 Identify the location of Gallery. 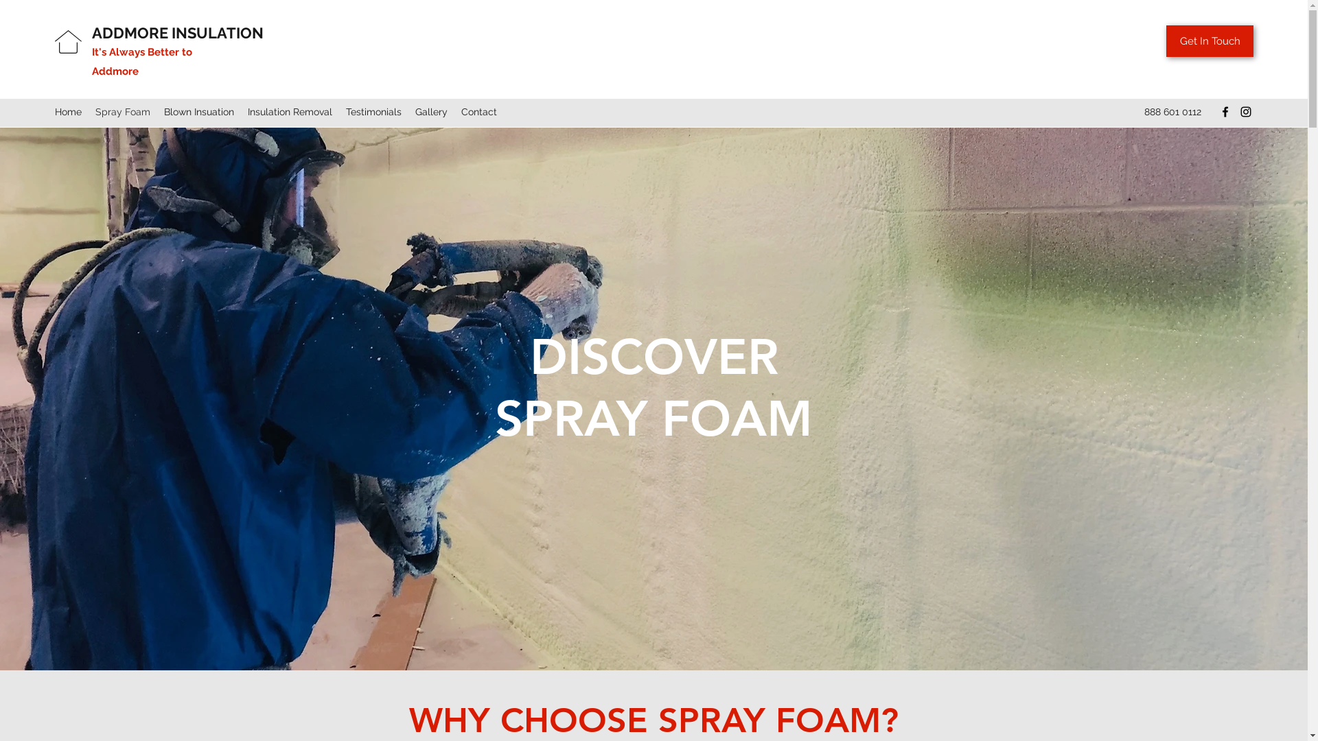
(431, 113).